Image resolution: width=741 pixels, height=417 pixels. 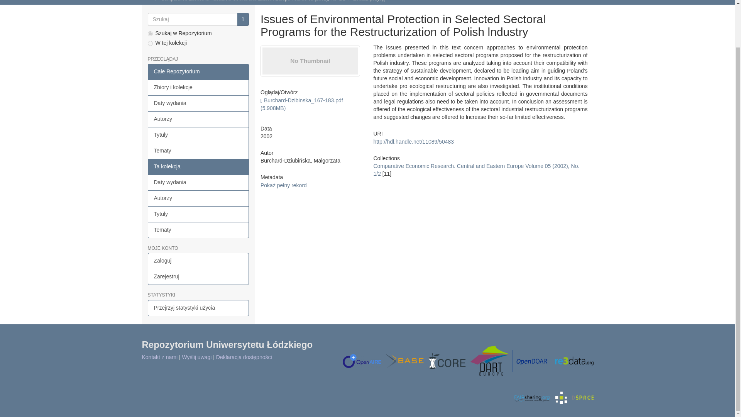 I want to click on Zarejestruj, so click(x=198, y=276).